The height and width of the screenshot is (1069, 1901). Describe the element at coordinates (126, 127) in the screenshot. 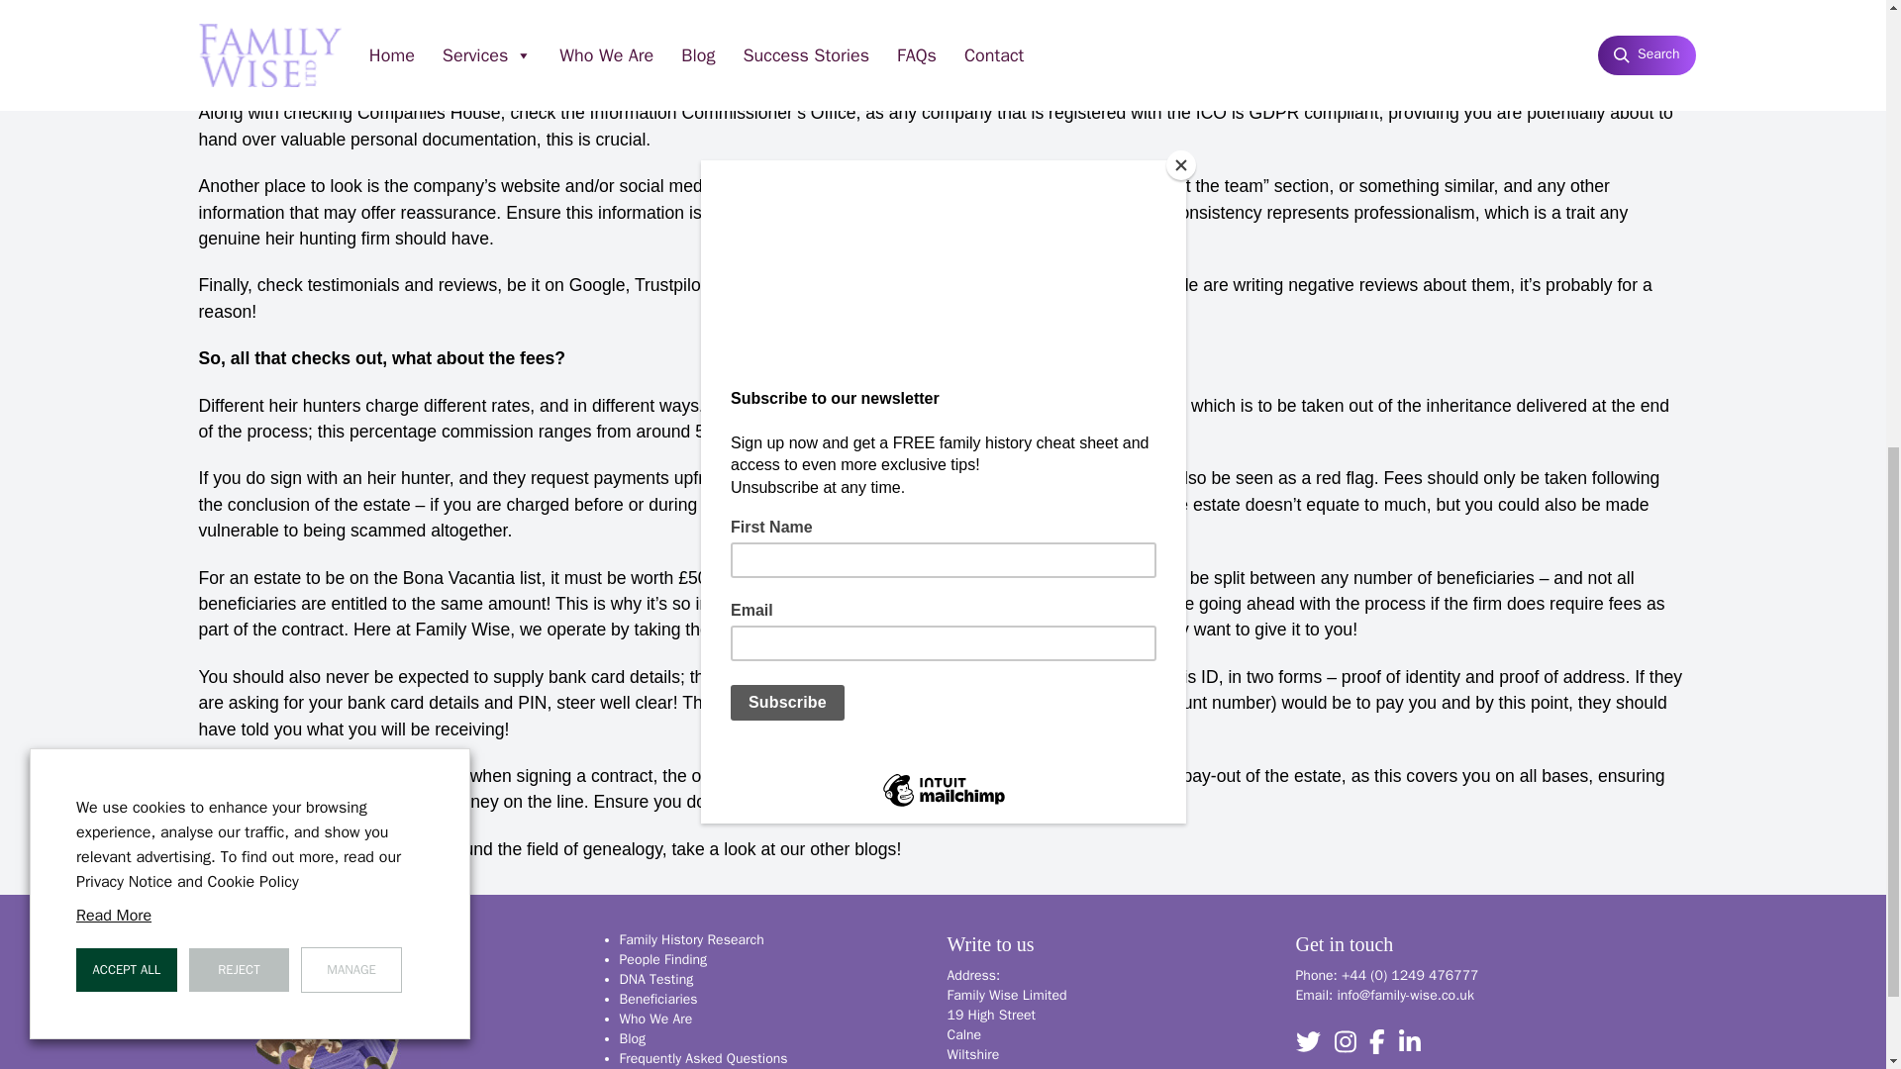

I see `ACCEPT ALL` at that location.